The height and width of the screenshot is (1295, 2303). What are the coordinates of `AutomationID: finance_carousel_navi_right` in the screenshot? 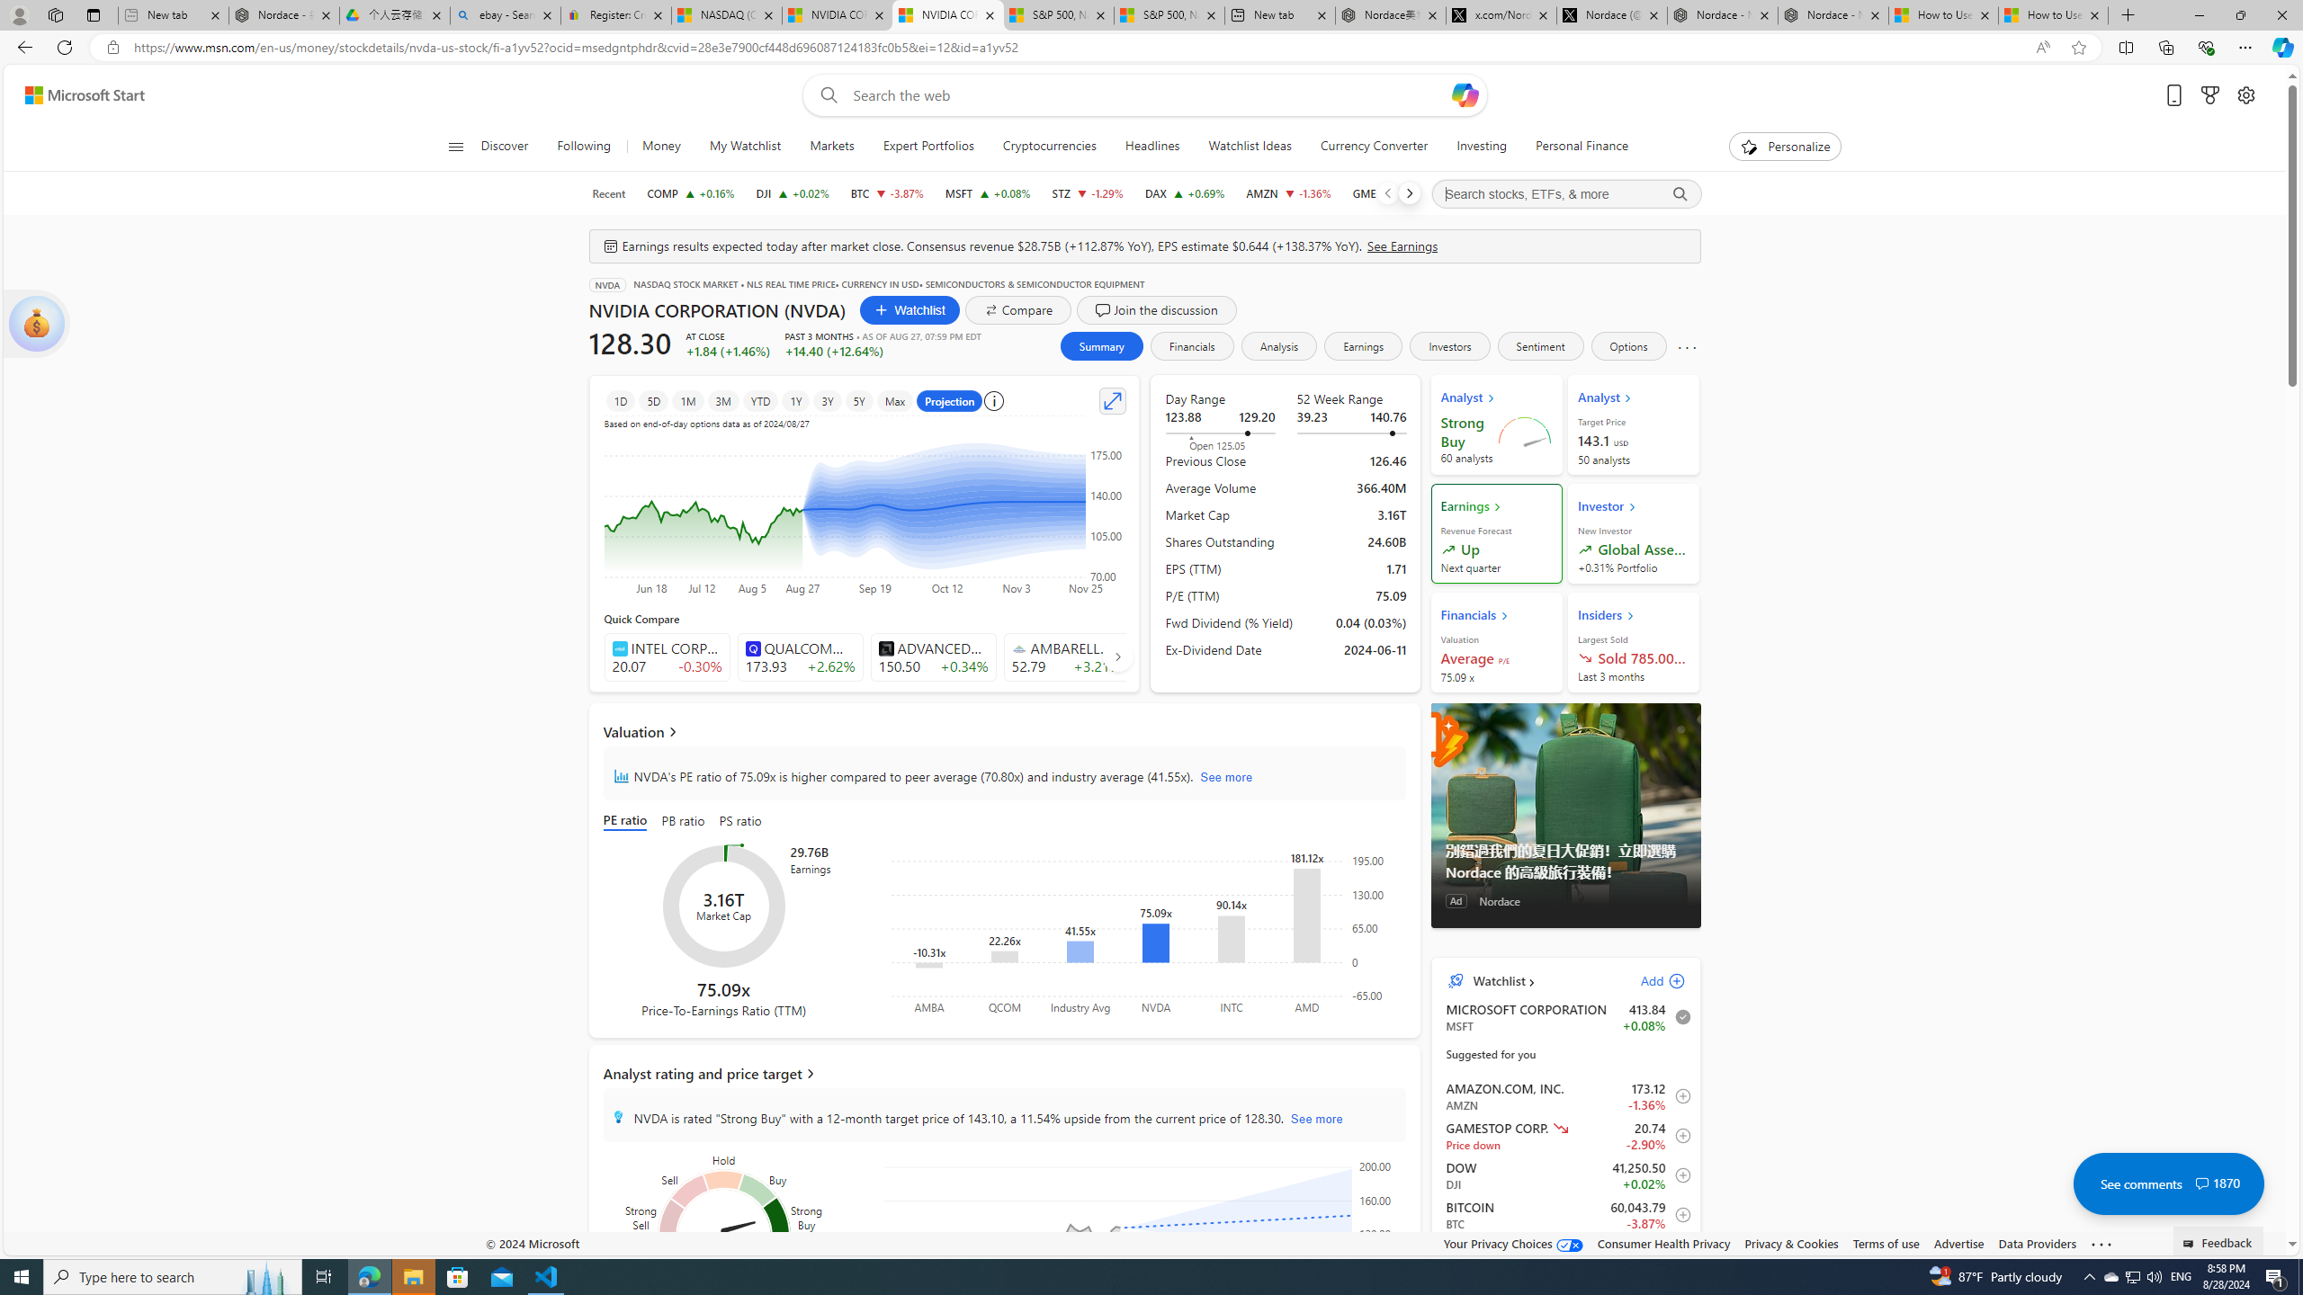 It's located at (1117, 656).